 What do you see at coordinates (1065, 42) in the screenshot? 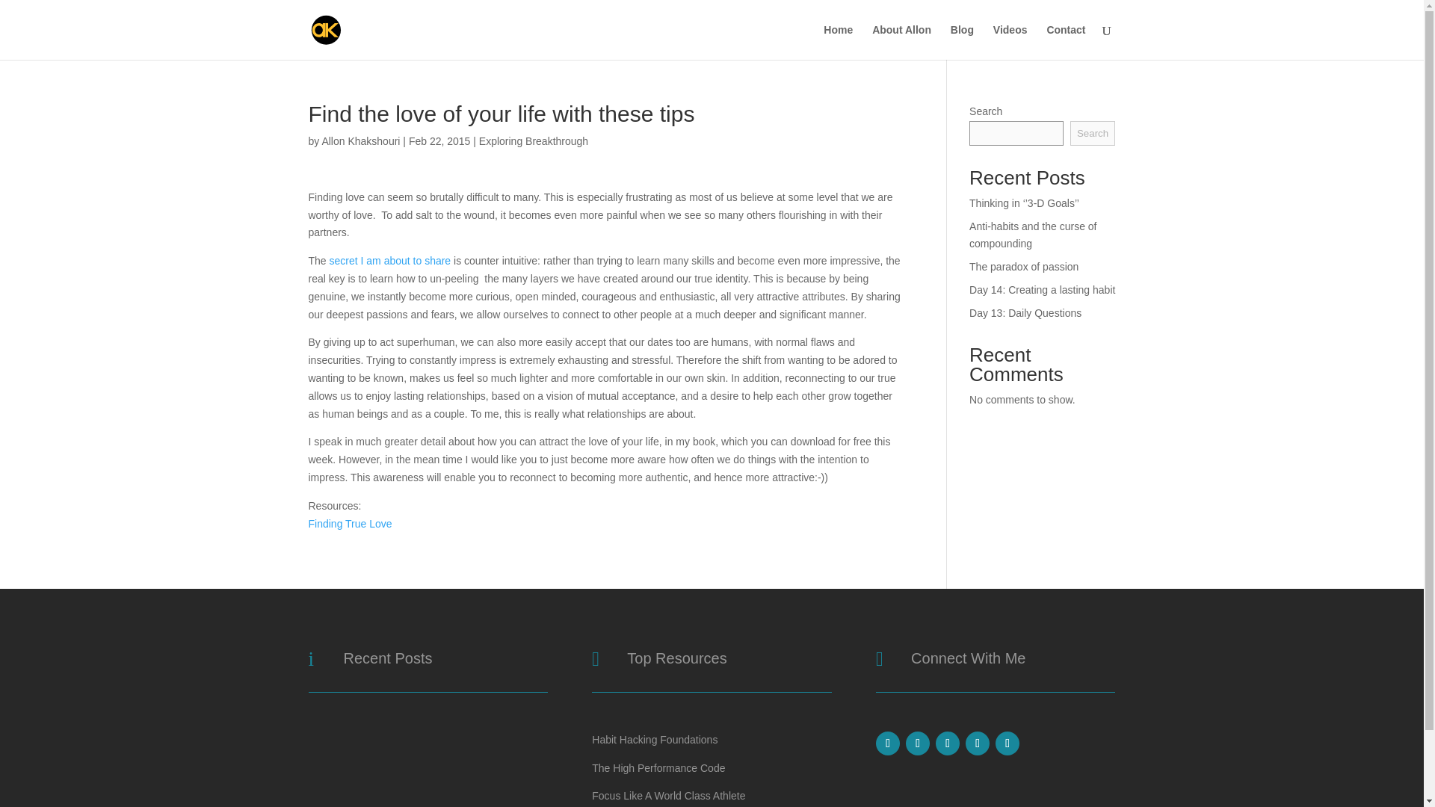
I see `Contact` at bounding box center [1065, 42].